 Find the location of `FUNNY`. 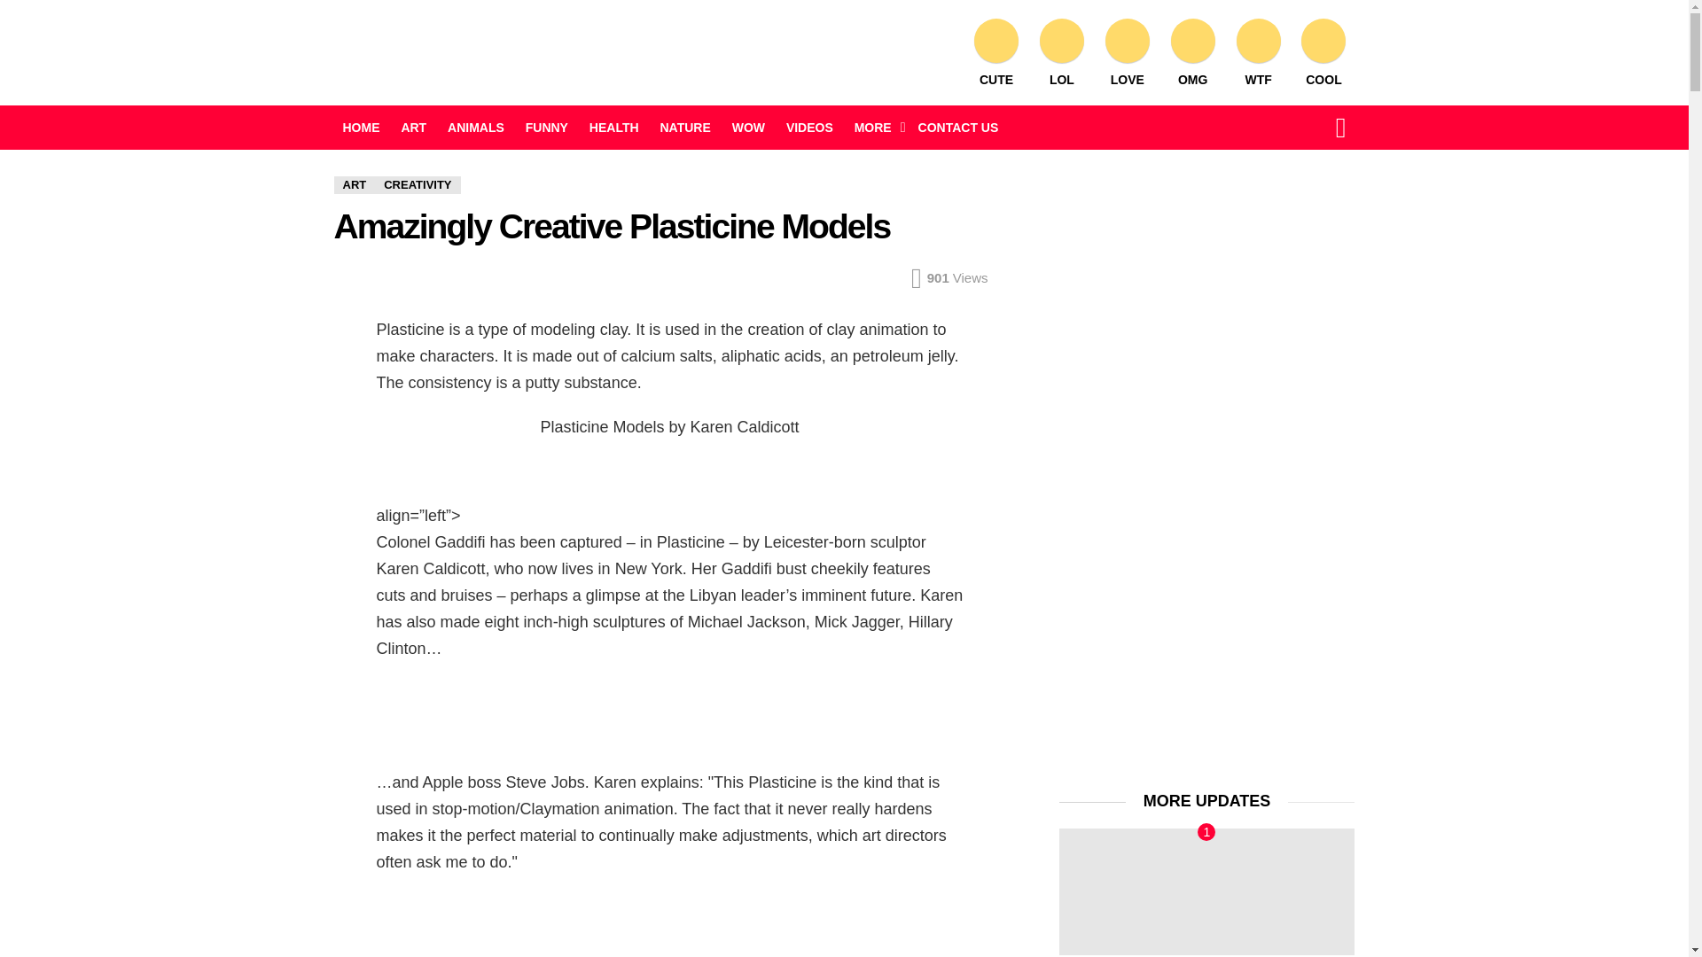

FUNNY is located at coordinates (546, 127).